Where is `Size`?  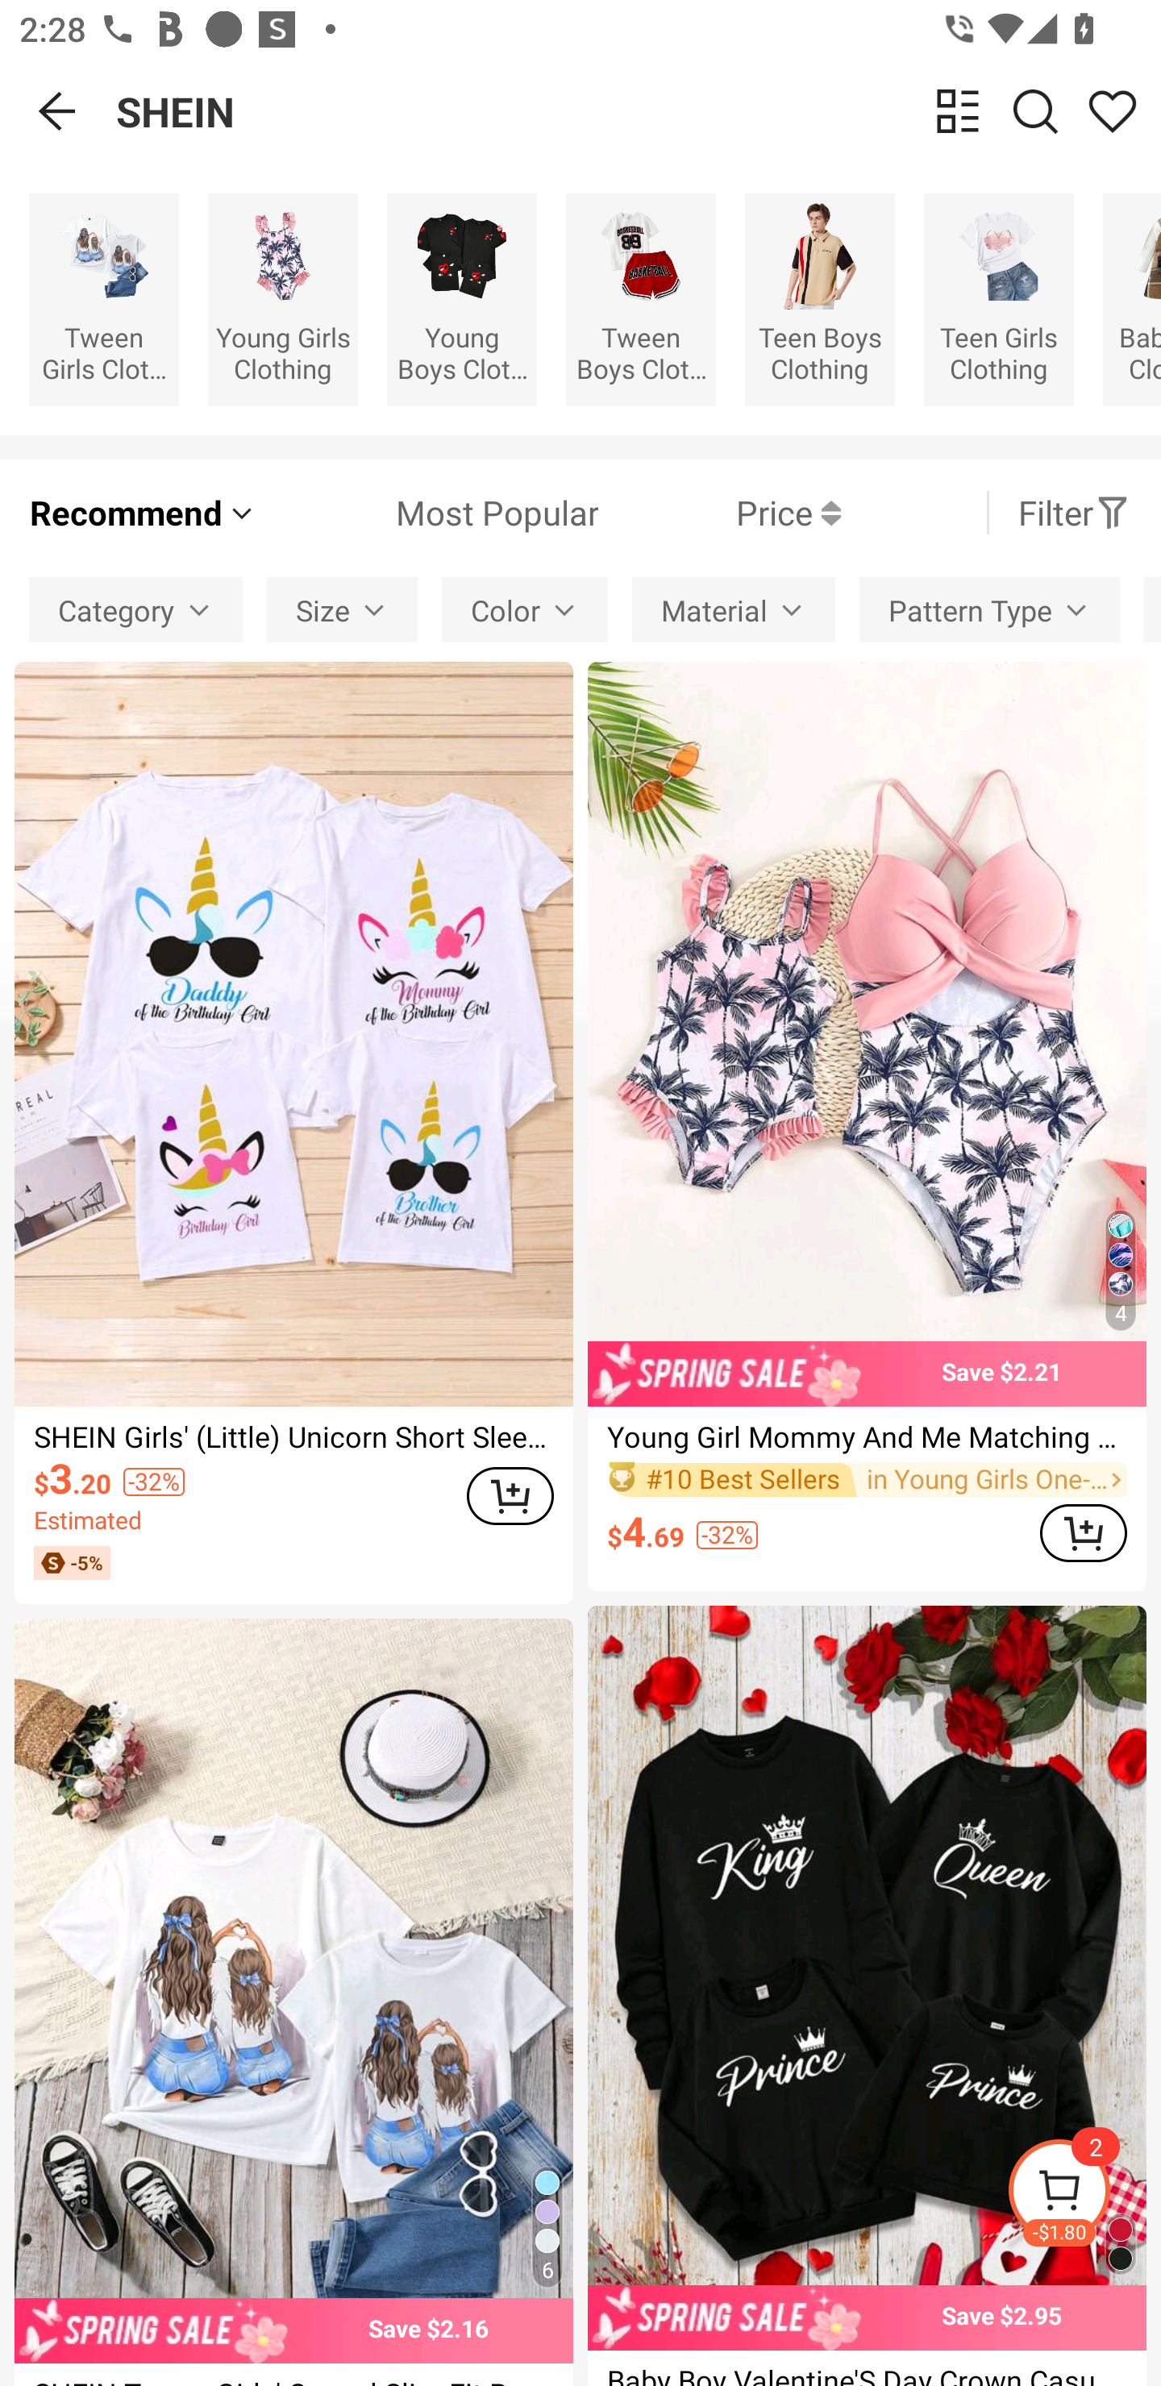
Size is located at coordinates (342, 609).